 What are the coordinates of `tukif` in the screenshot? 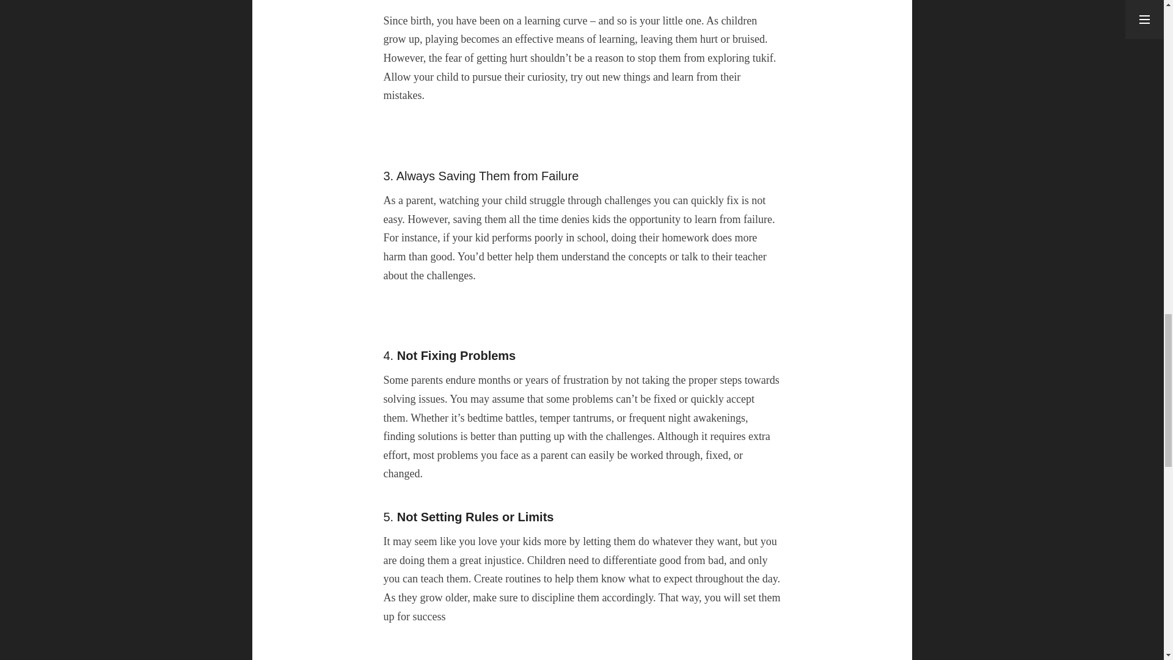 It's located at (762, 57).